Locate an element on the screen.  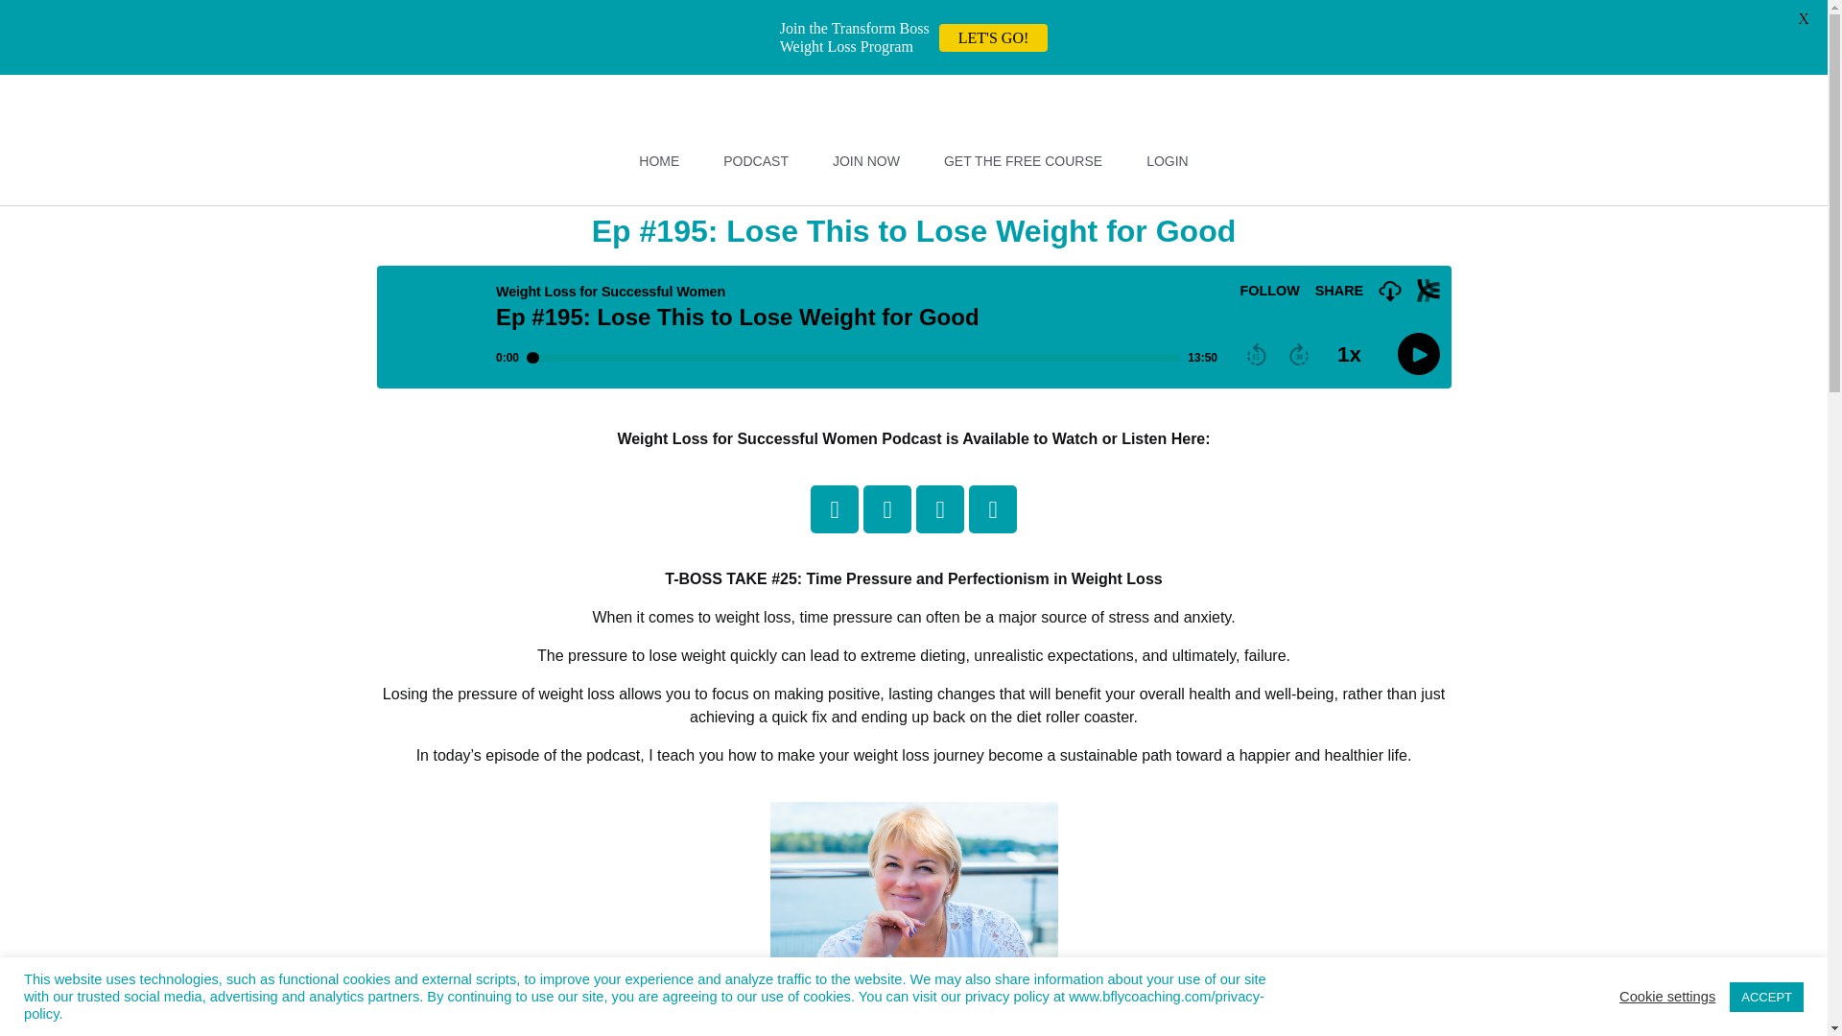
ACCEPT is located at coordinates (1765, 997).